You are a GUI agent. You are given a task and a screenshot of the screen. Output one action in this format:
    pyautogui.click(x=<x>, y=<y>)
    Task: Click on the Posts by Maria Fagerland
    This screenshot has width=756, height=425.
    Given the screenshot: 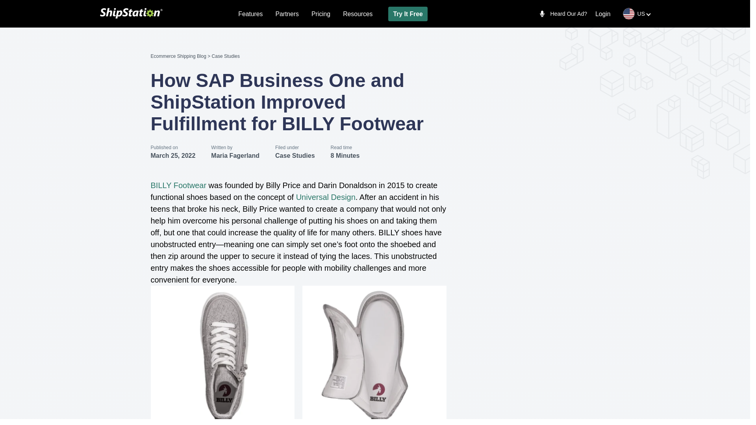 What is the action you would take?
    pyautogui.click(x=235, y=155)
    